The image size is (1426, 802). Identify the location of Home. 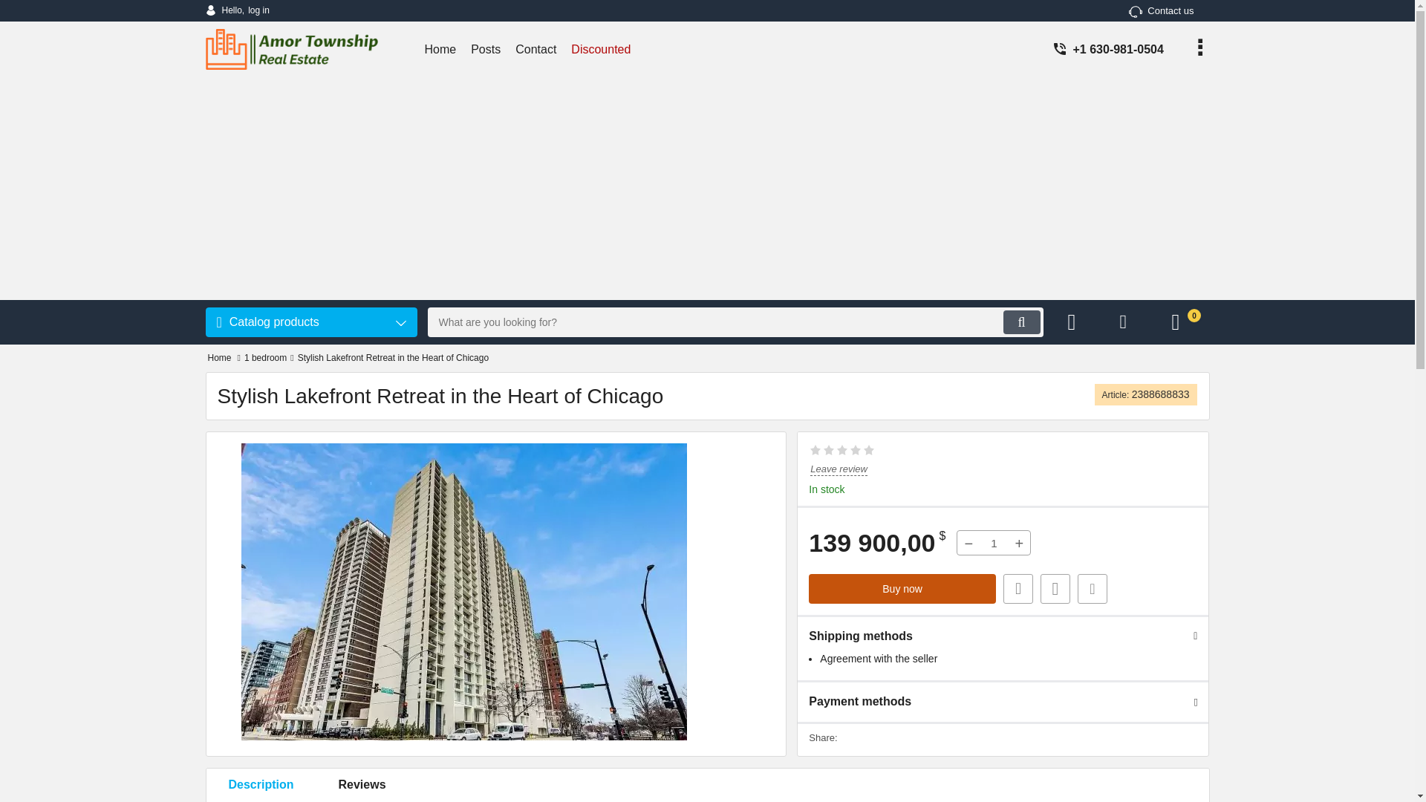
(441, 49).